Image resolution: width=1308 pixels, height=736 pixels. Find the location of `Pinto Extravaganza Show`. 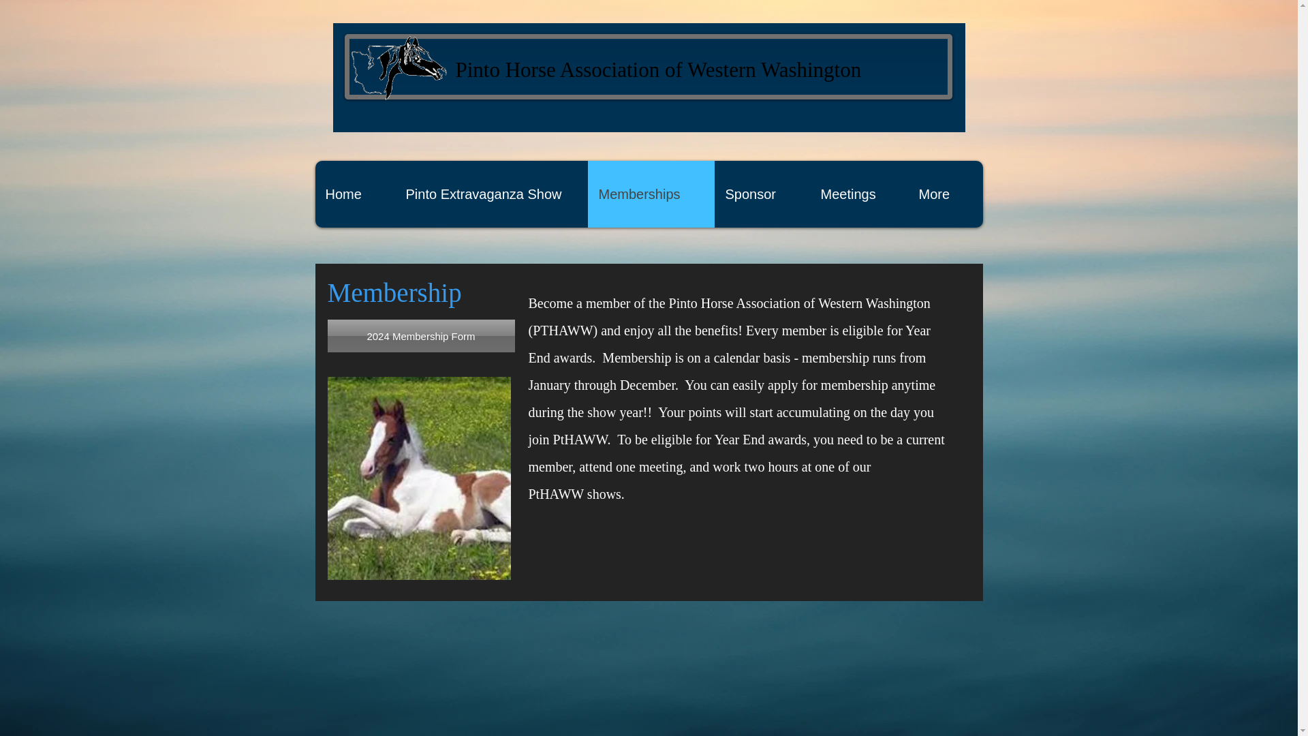

Pinto Extravaganza Show is located at coordinates (490, 194).